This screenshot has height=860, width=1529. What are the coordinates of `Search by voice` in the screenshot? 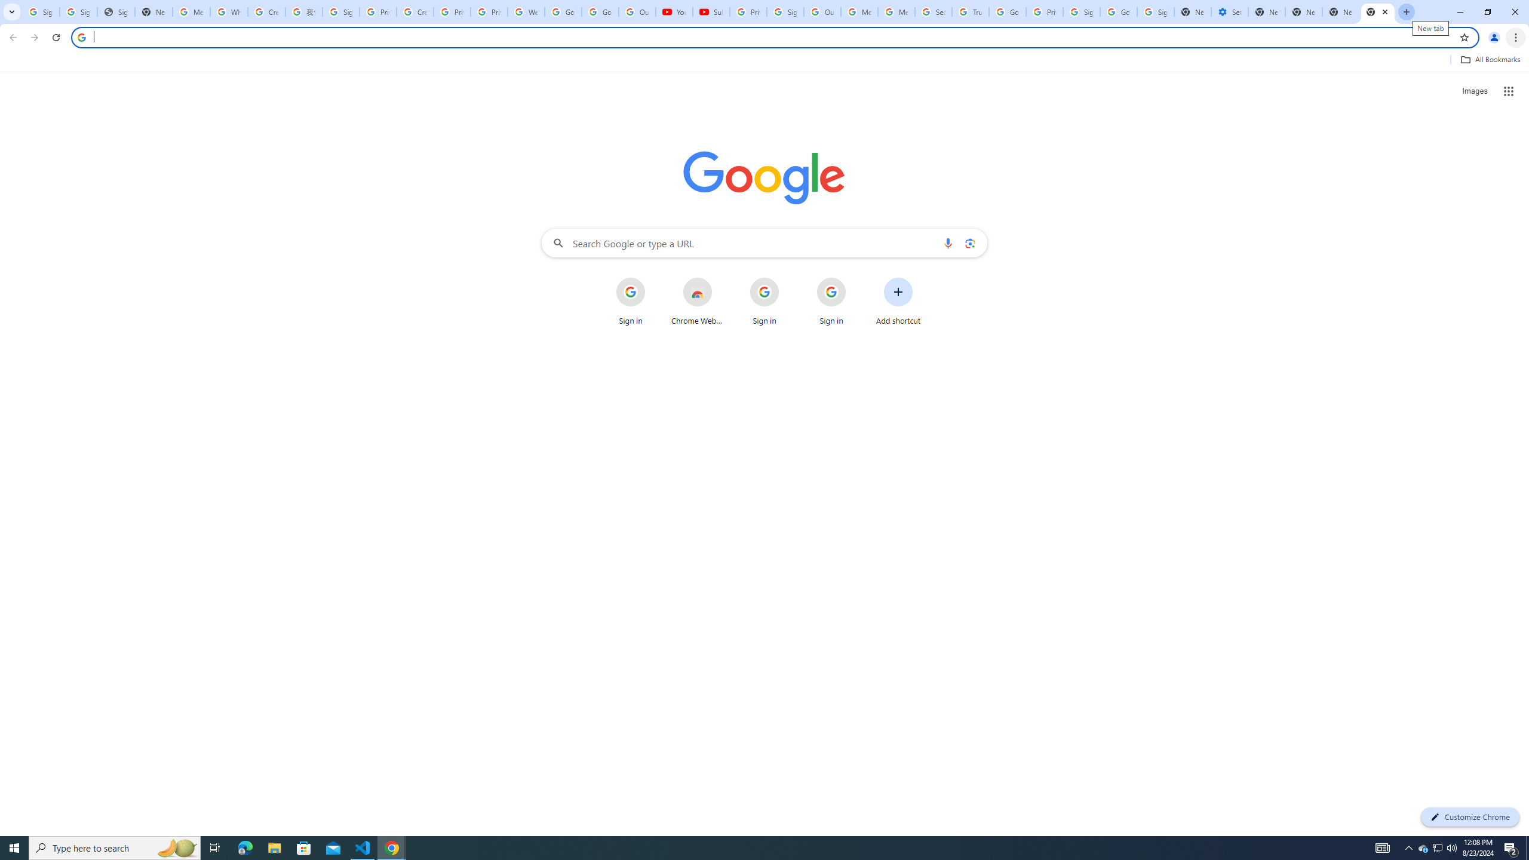 It's located at (948, 242).